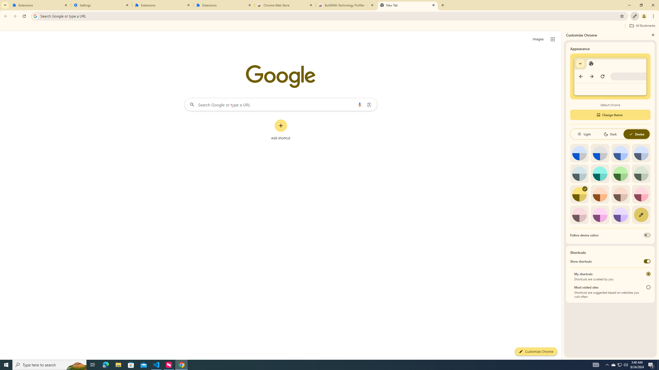  I want to click on Search Google or type a URL, so click(281, 104).